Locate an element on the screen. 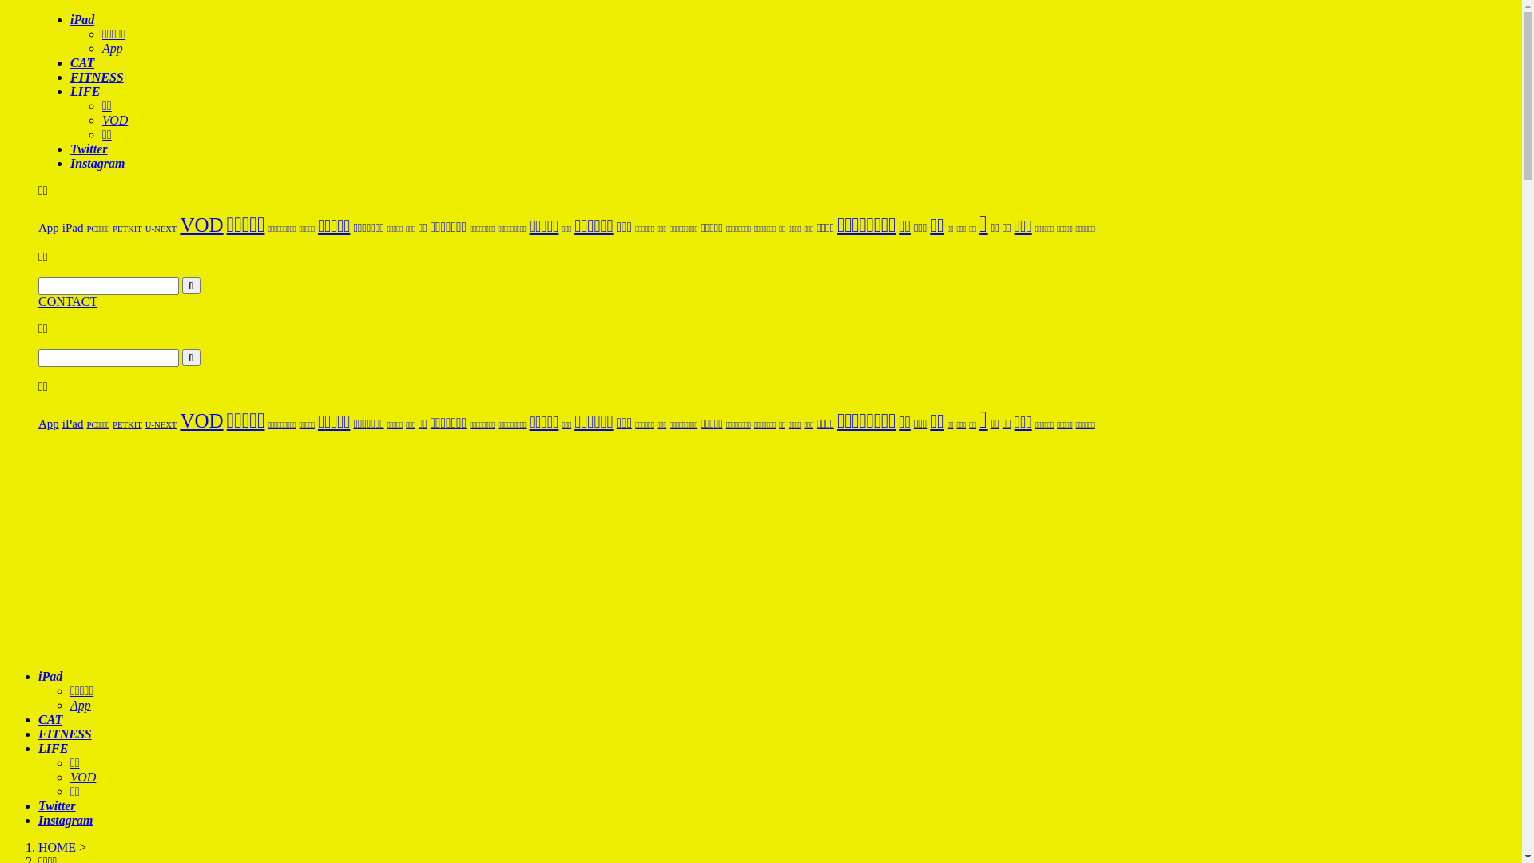  CONTACT is located at coordinates (777, 302).